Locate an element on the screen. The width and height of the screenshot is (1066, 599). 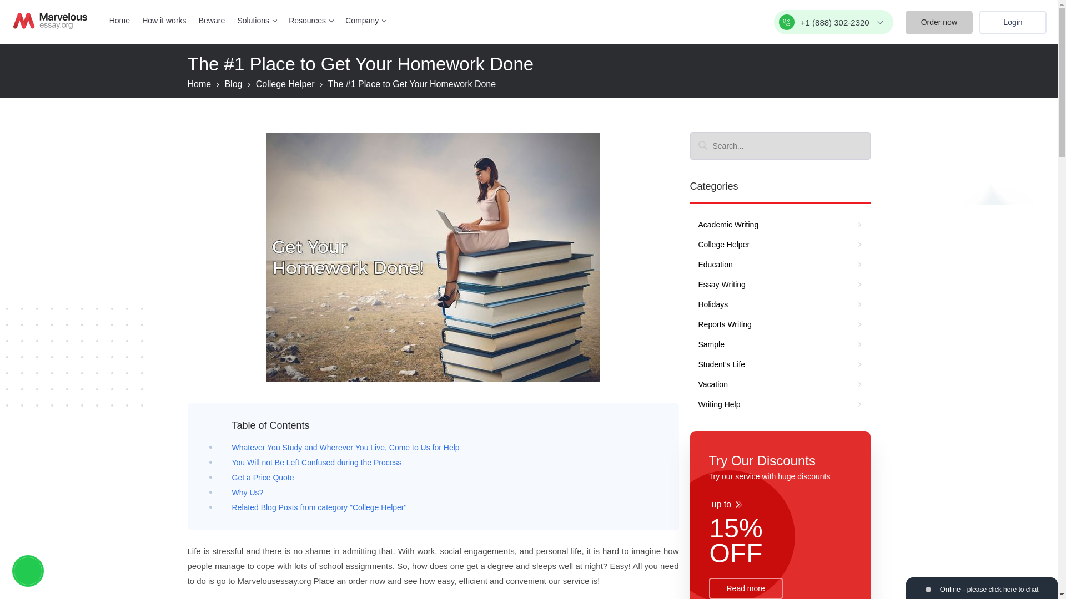
Home is located at coordinates (120, 21).